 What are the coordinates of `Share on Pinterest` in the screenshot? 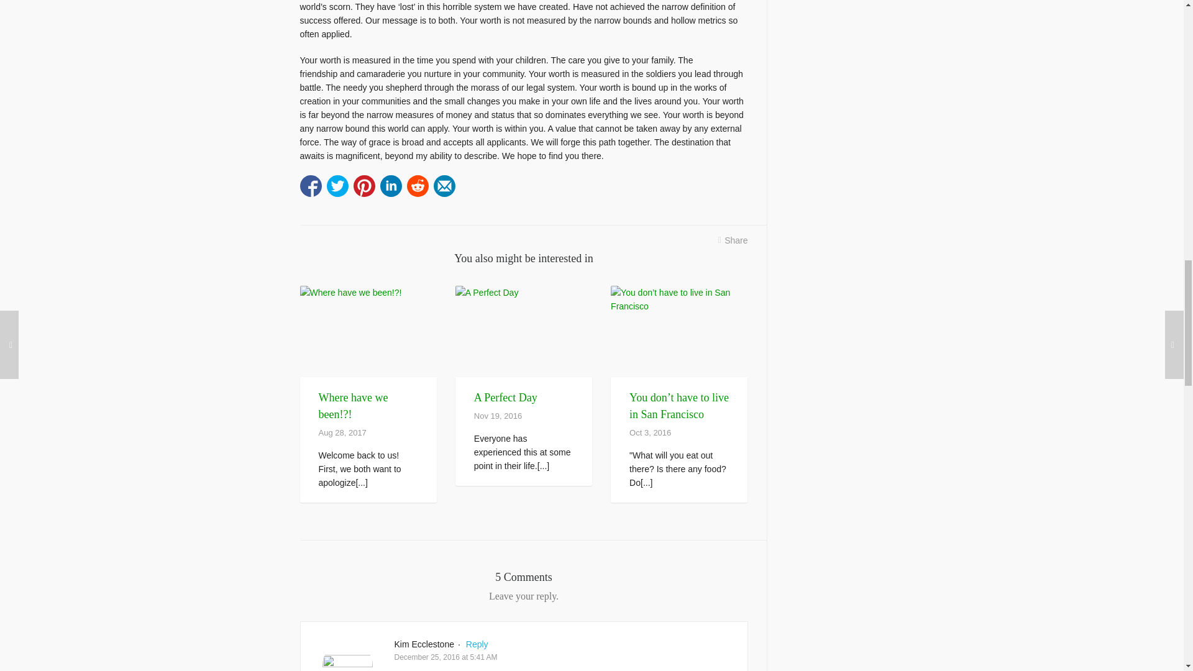 It's located at (363, 186).